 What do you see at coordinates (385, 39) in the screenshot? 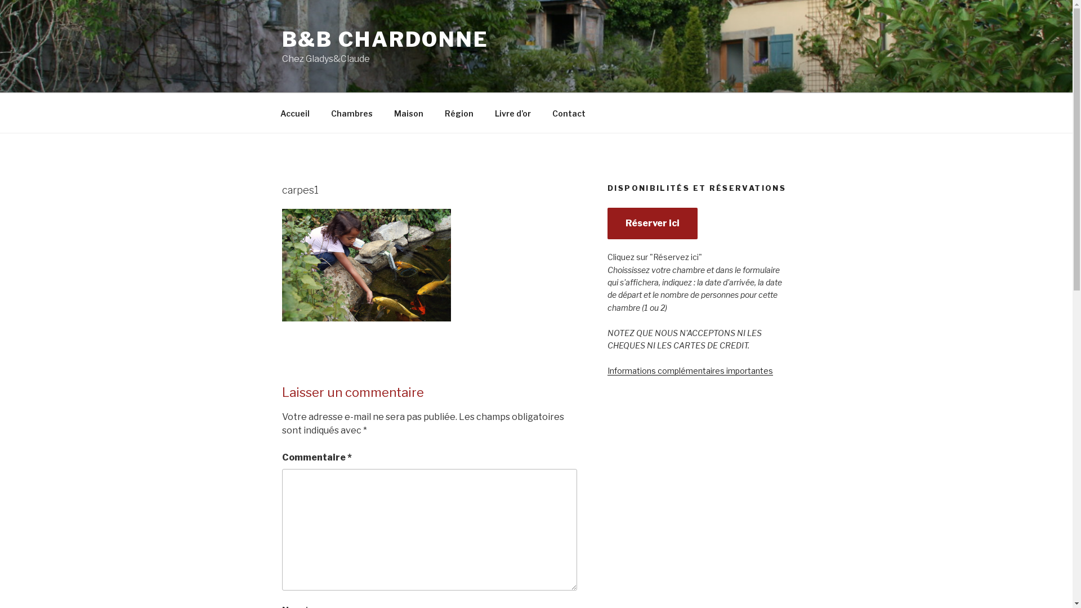
I see `B&B CHARDONNE` at bounding box center [385, 39].